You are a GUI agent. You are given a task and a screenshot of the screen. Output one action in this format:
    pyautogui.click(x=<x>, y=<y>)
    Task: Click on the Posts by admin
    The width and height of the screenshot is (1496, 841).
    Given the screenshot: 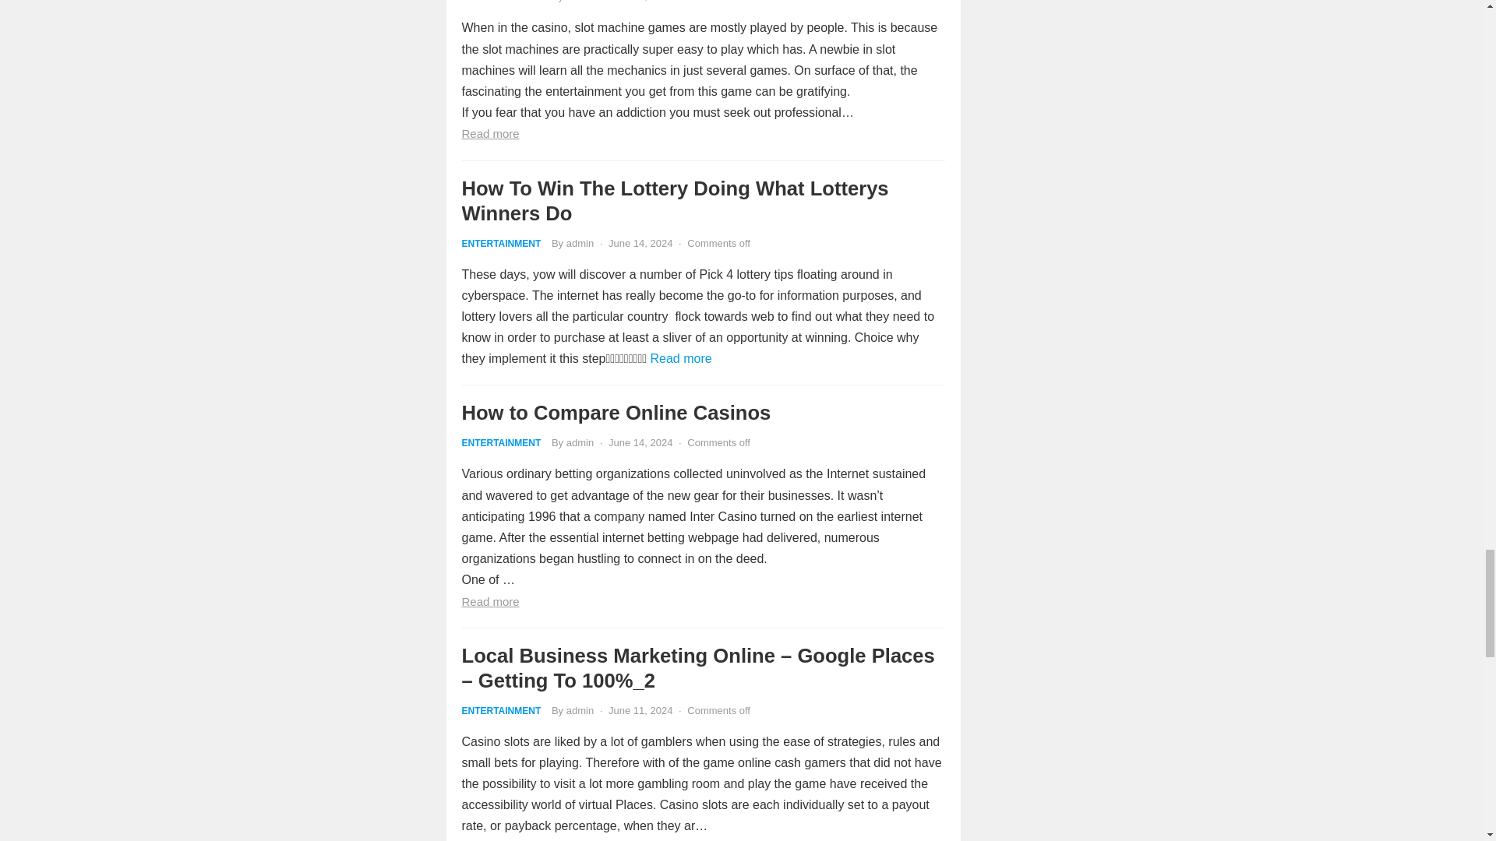 What is the action you would take?
    pyautogui.click(x=580, y=2)
    